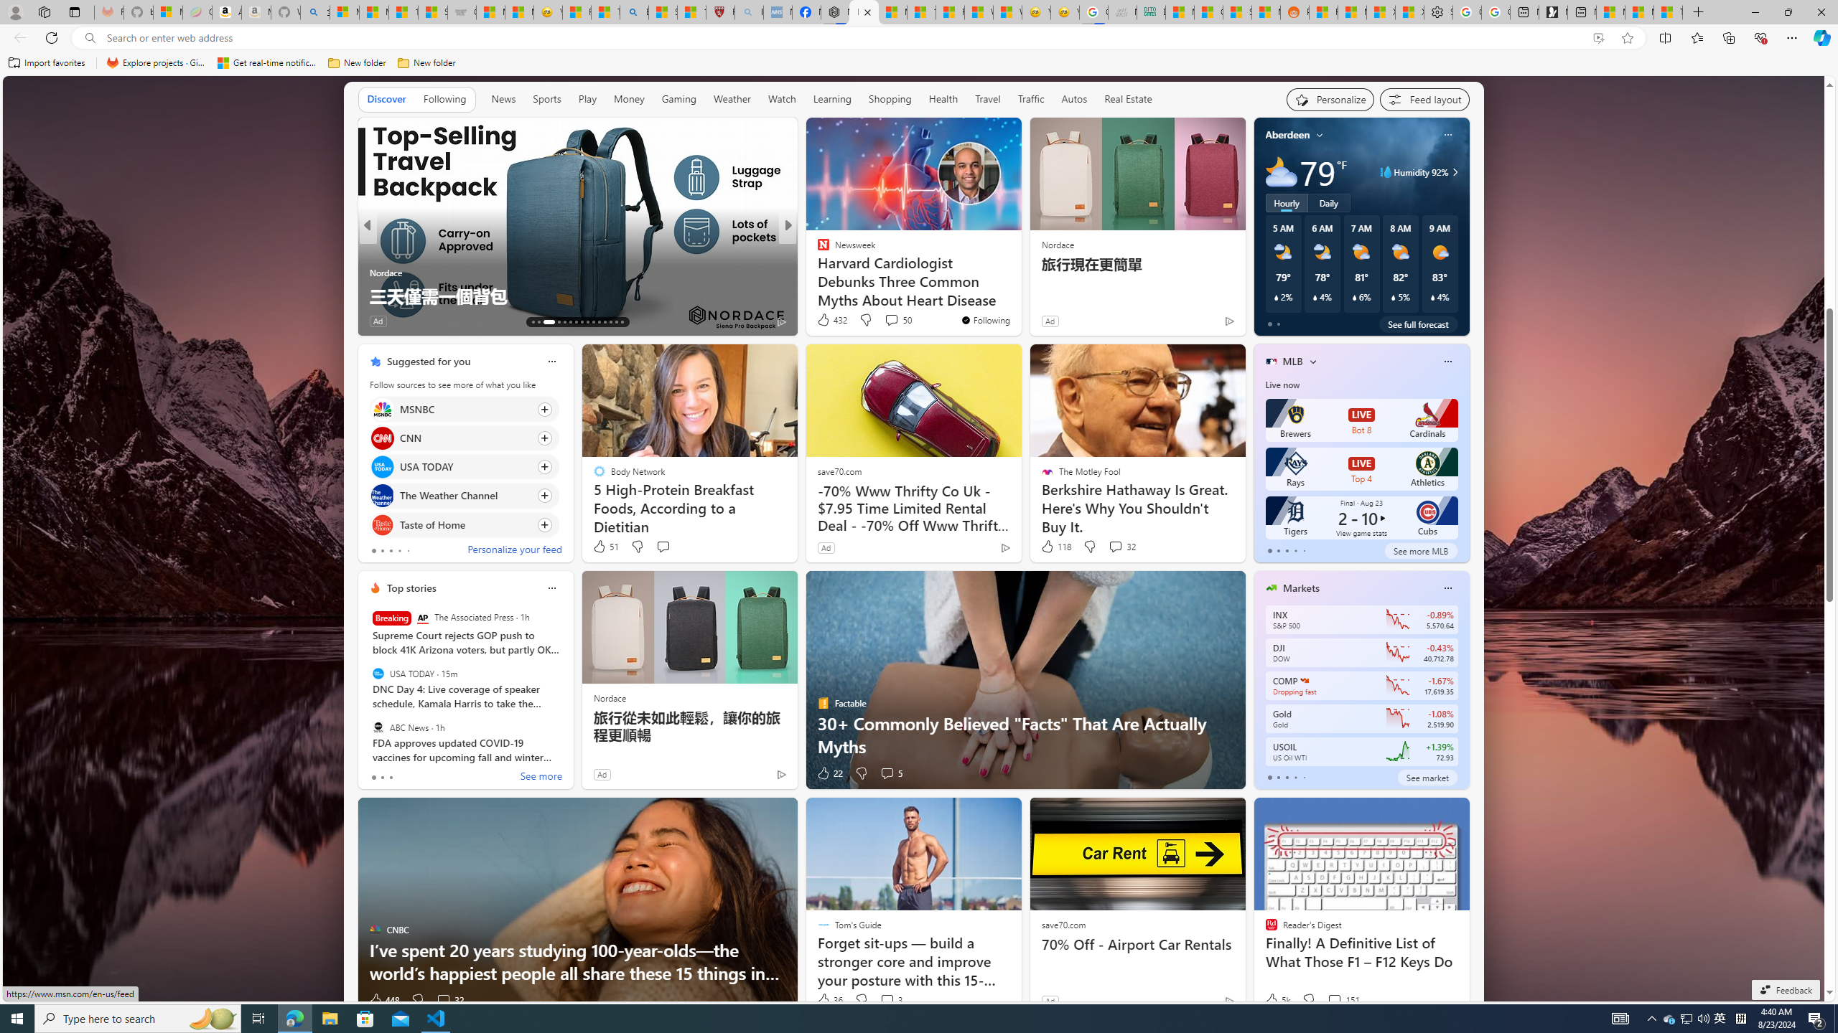  I want to click on Learning, so click(833, 100).